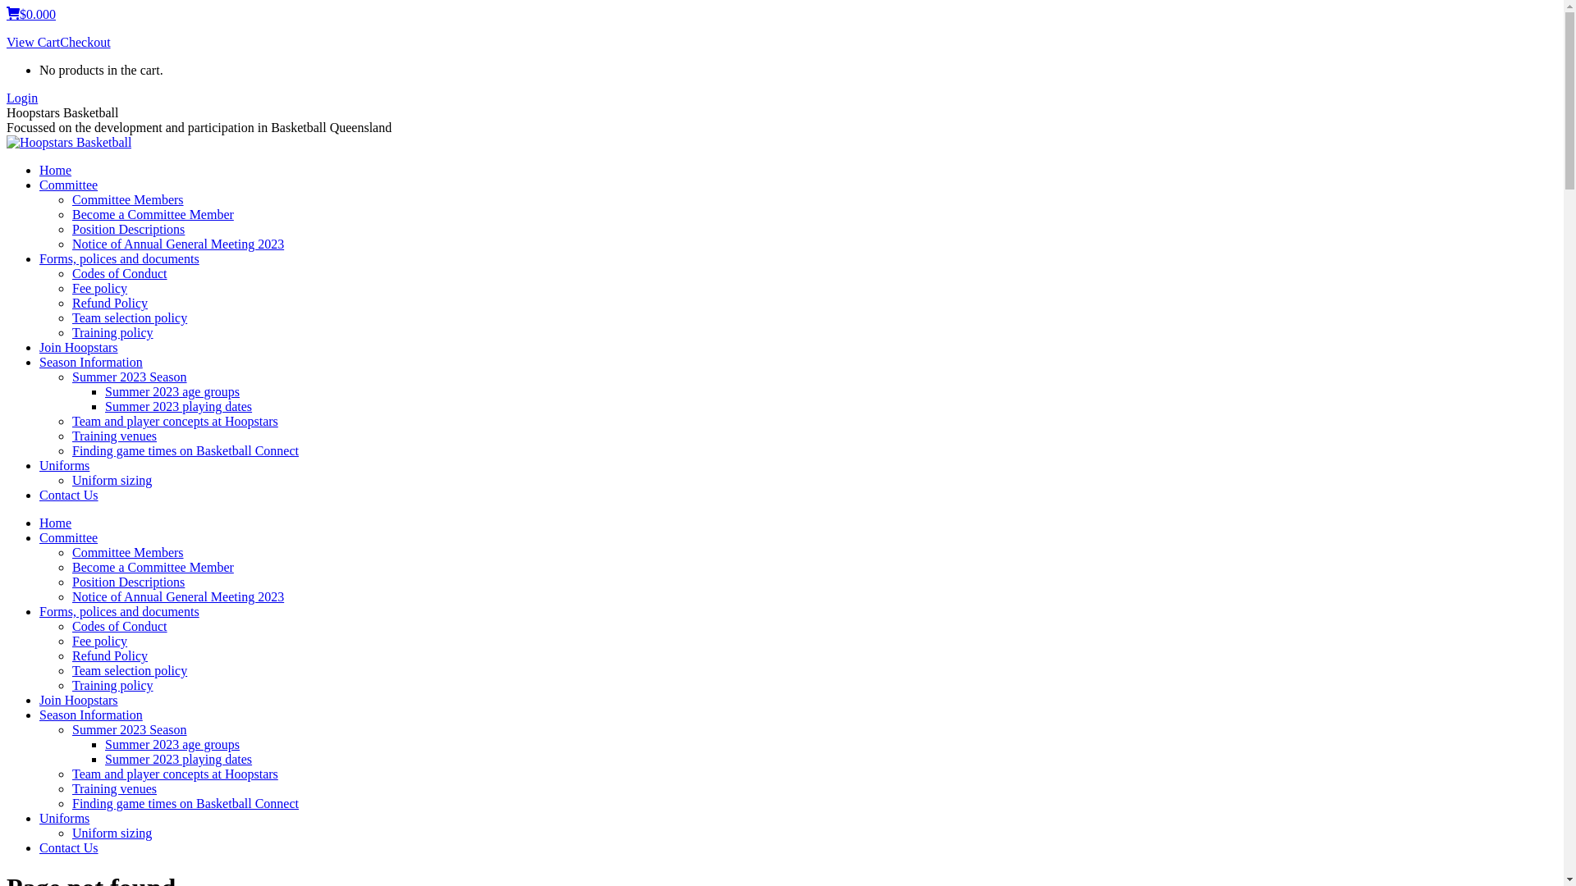 The width and height of the screenshot is (1576, 886). Describe the element at coordinates (22, 98) in the screenshot. I see `Login` at that location.